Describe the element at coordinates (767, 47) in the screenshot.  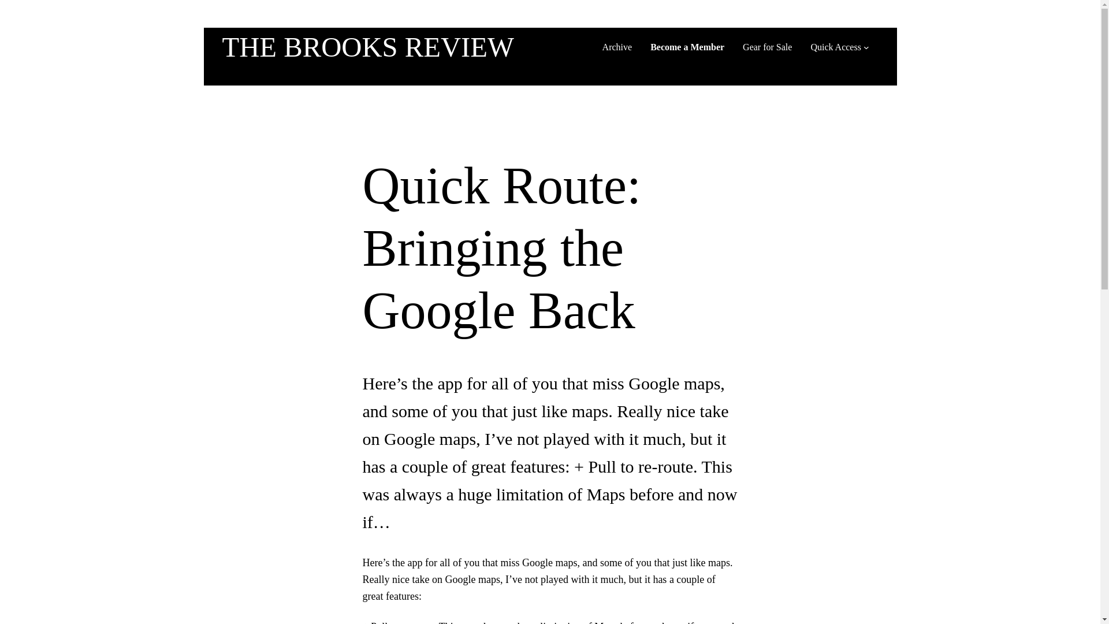
I see `Gear for Sale` at that location.